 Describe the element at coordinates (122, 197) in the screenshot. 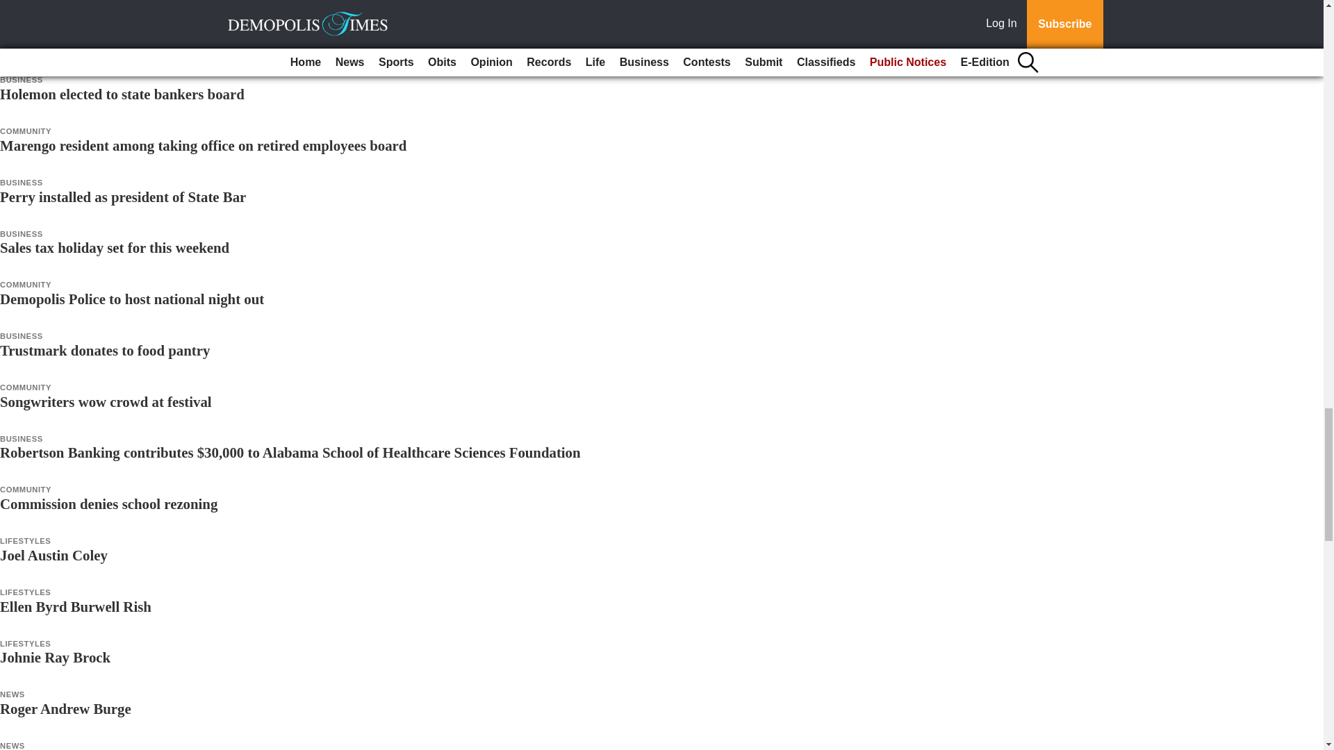

I see `Perry installed as president of State Bar` at that location.